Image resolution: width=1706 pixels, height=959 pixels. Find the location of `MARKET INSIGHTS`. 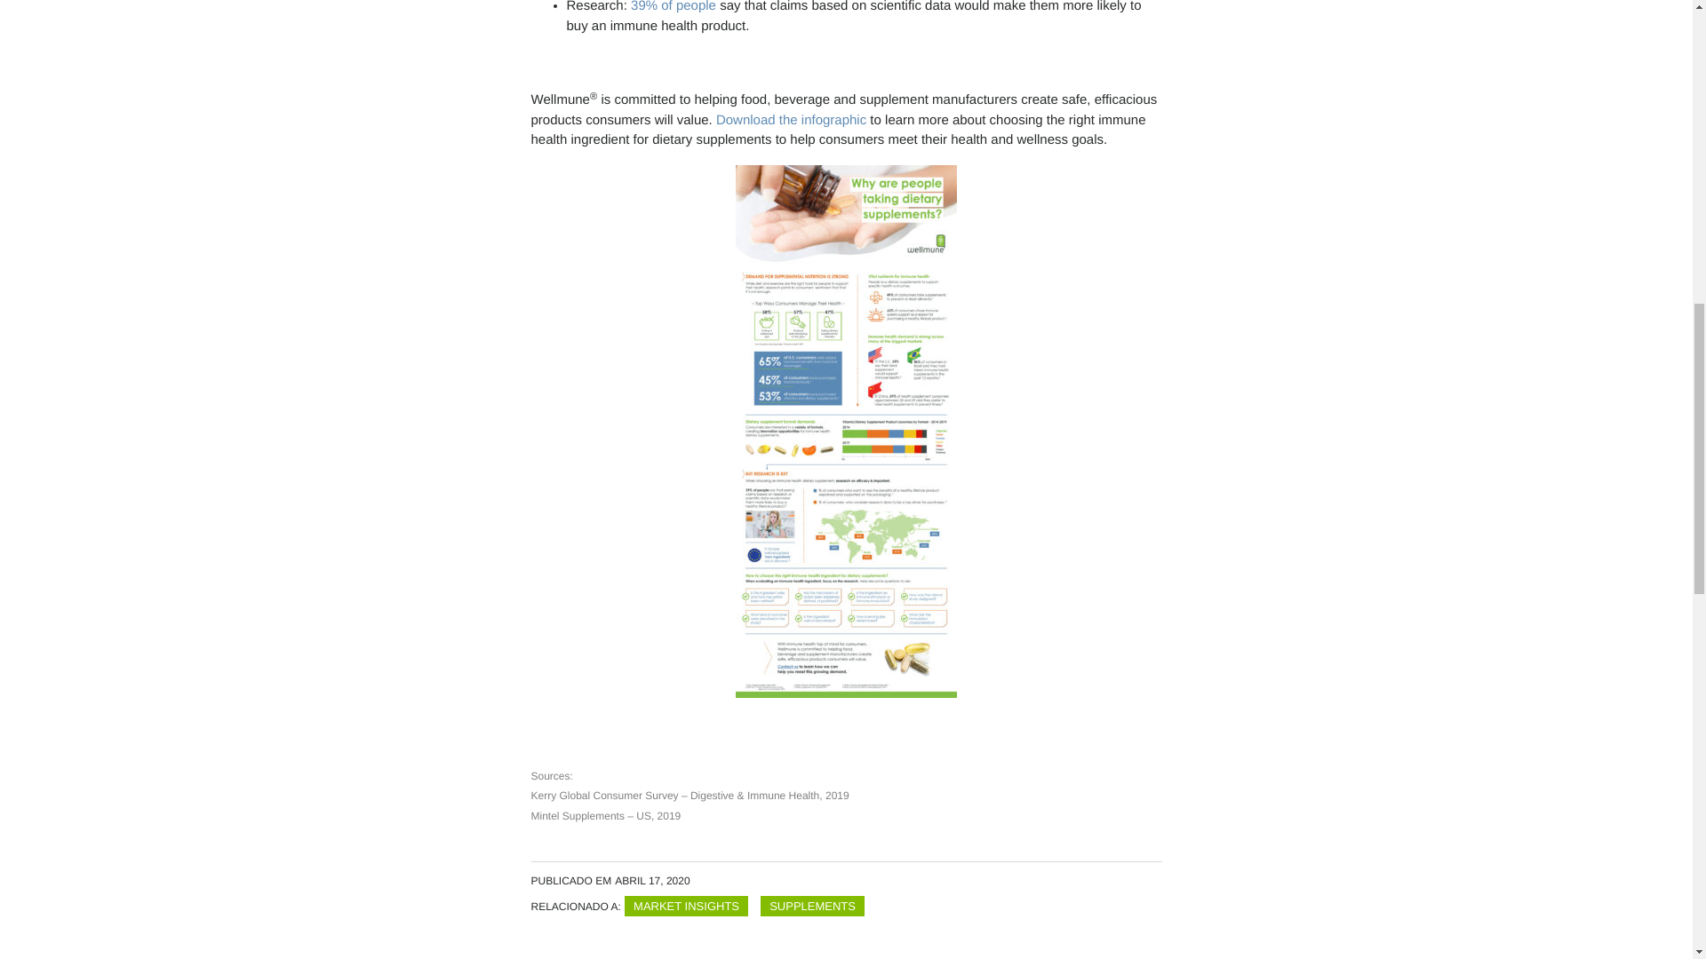

MARKET INSIGHTS is located at coordinates (686, 906).